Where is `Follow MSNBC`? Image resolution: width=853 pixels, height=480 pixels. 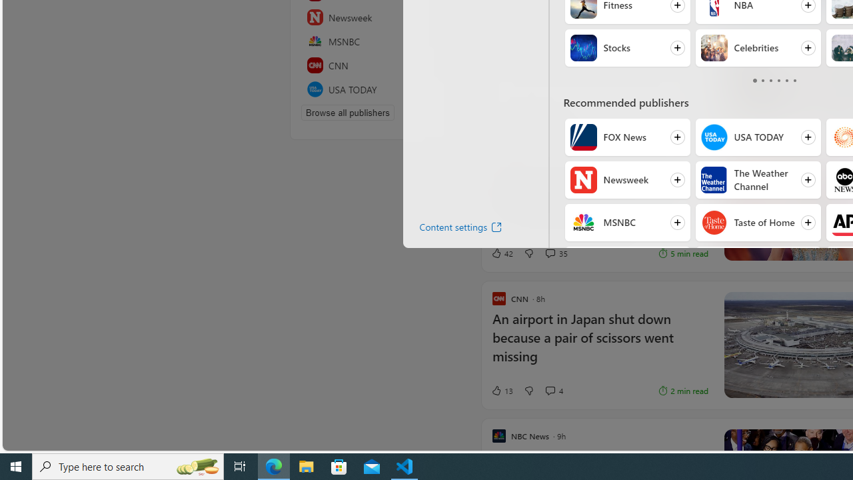
Follow MSNBC is located at coordinates (627, 223).